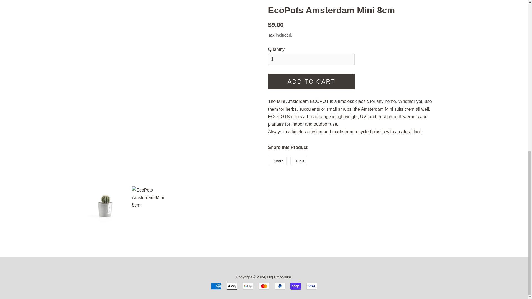  Describe the element at coordinates (277, 161) in the screenshot. I see `Share on Facebook` at that location.